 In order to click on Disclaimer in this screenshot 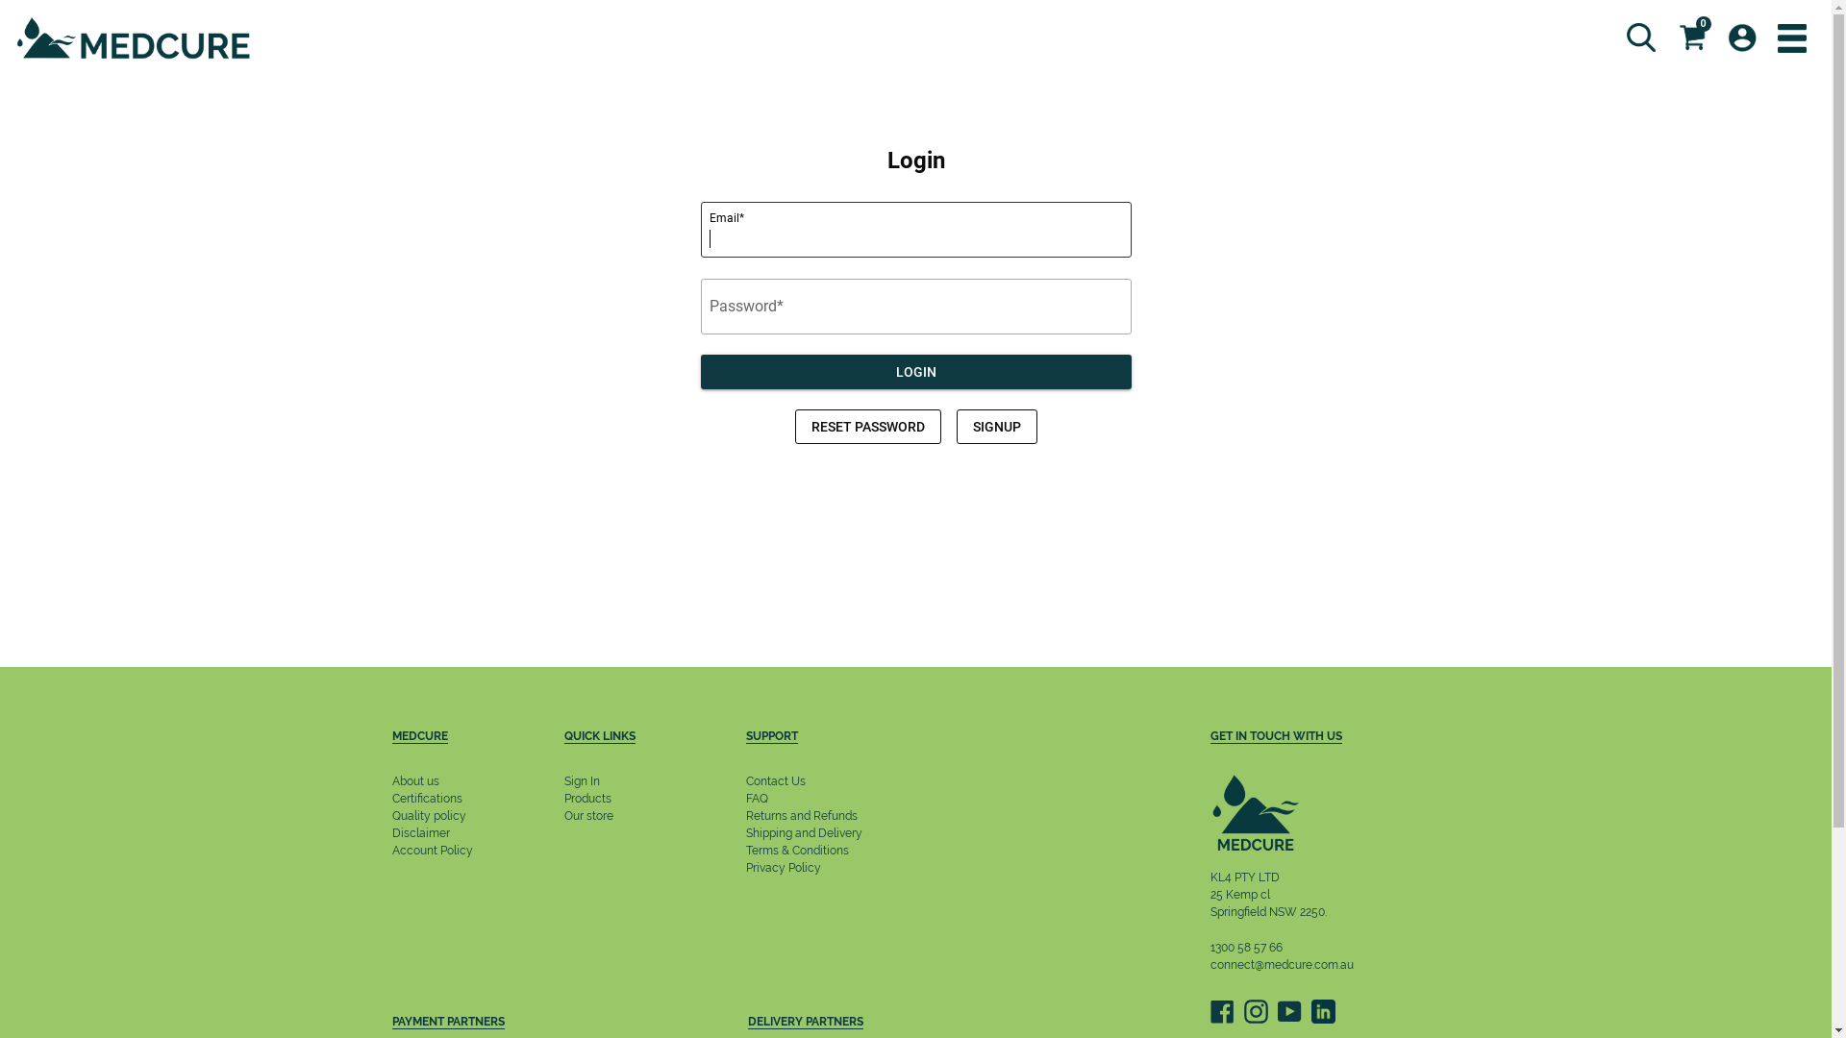, I will do `click(421, 833)`.